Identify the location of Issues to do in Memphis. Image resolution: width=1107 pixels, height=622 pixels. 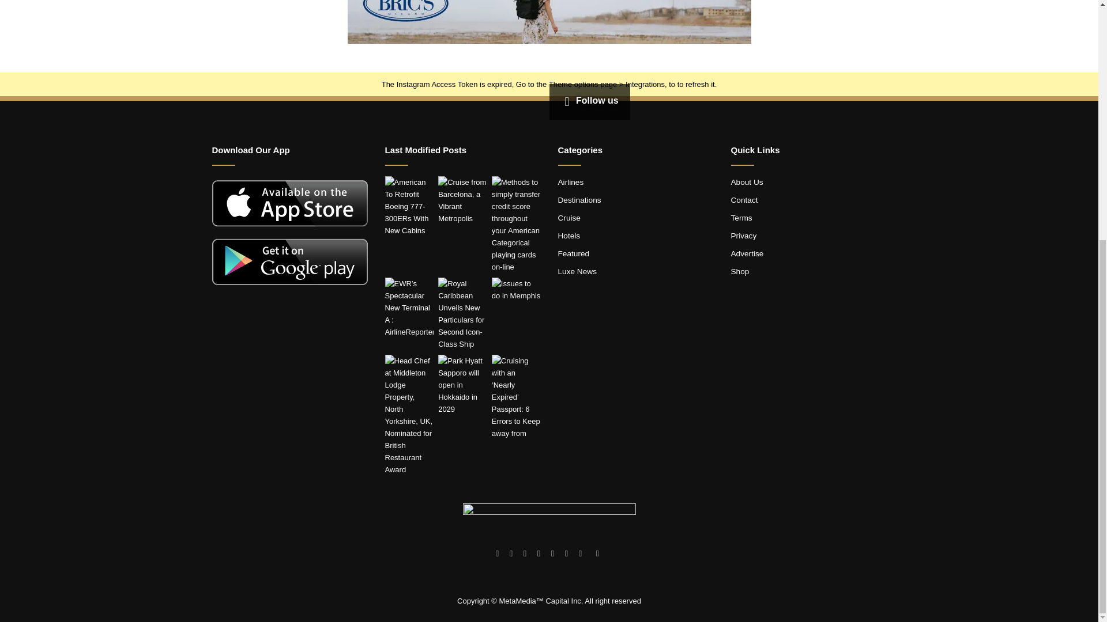
(516, 289).